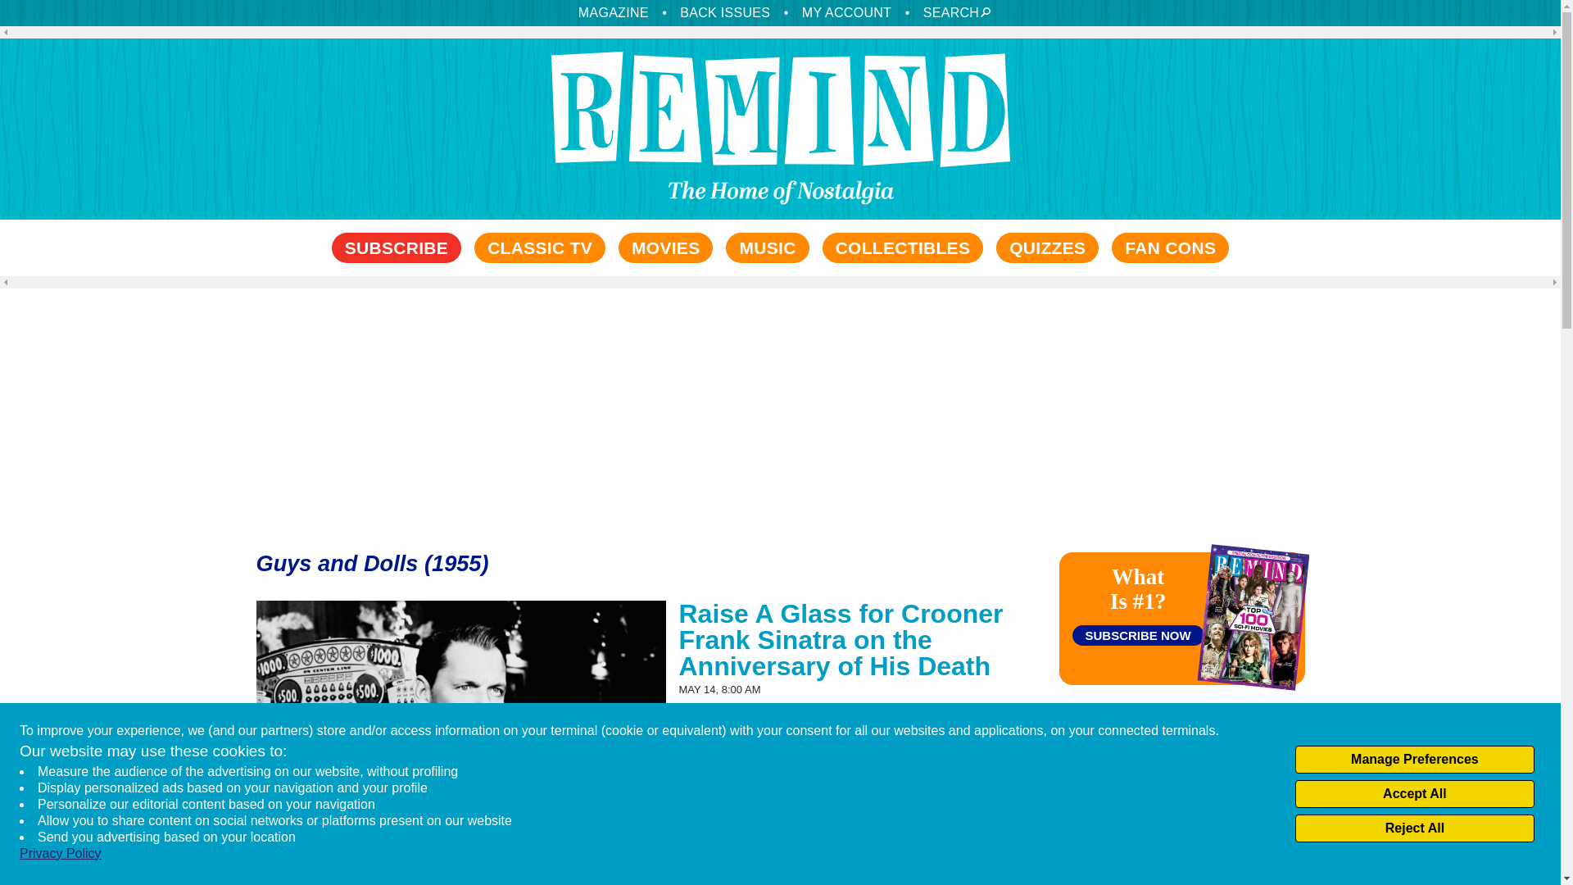  Describe the element at coordinates (1137, 635) in the screenshot. I see `SUBSCRIBE NOW` at that location.